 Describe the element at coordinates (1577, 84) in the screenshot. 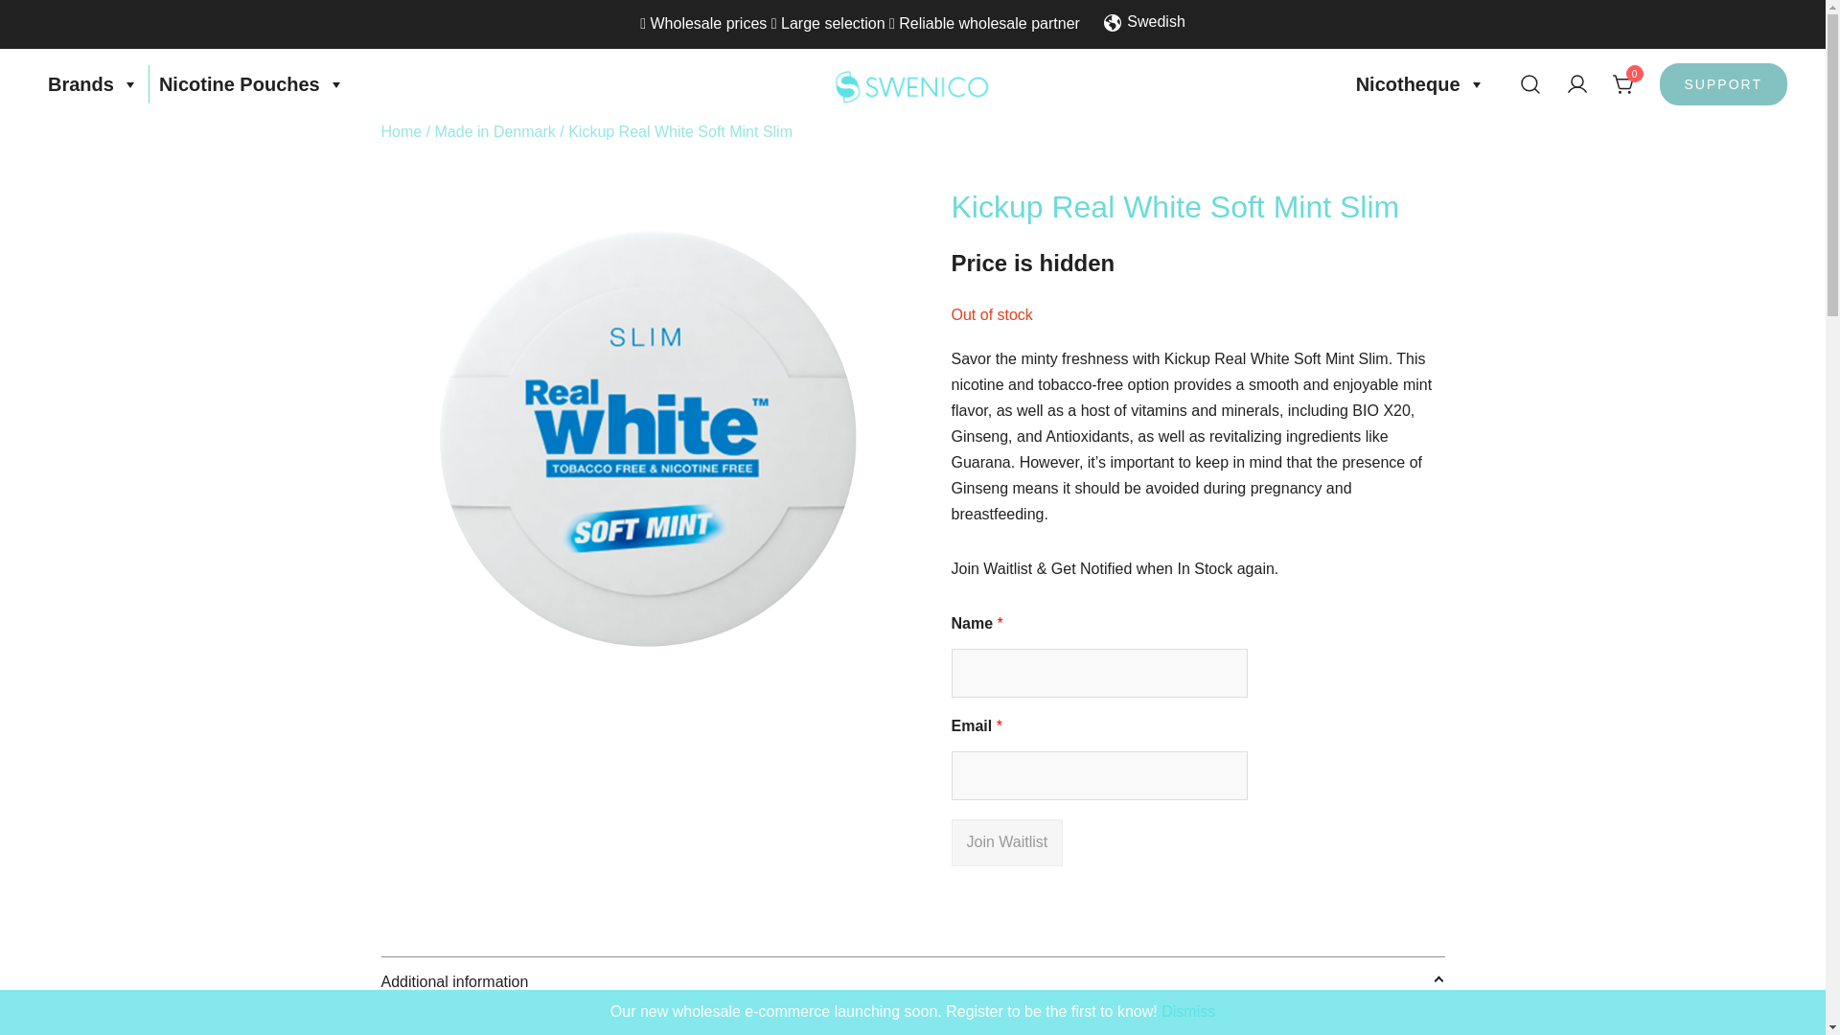

I see `Your account` at that location.